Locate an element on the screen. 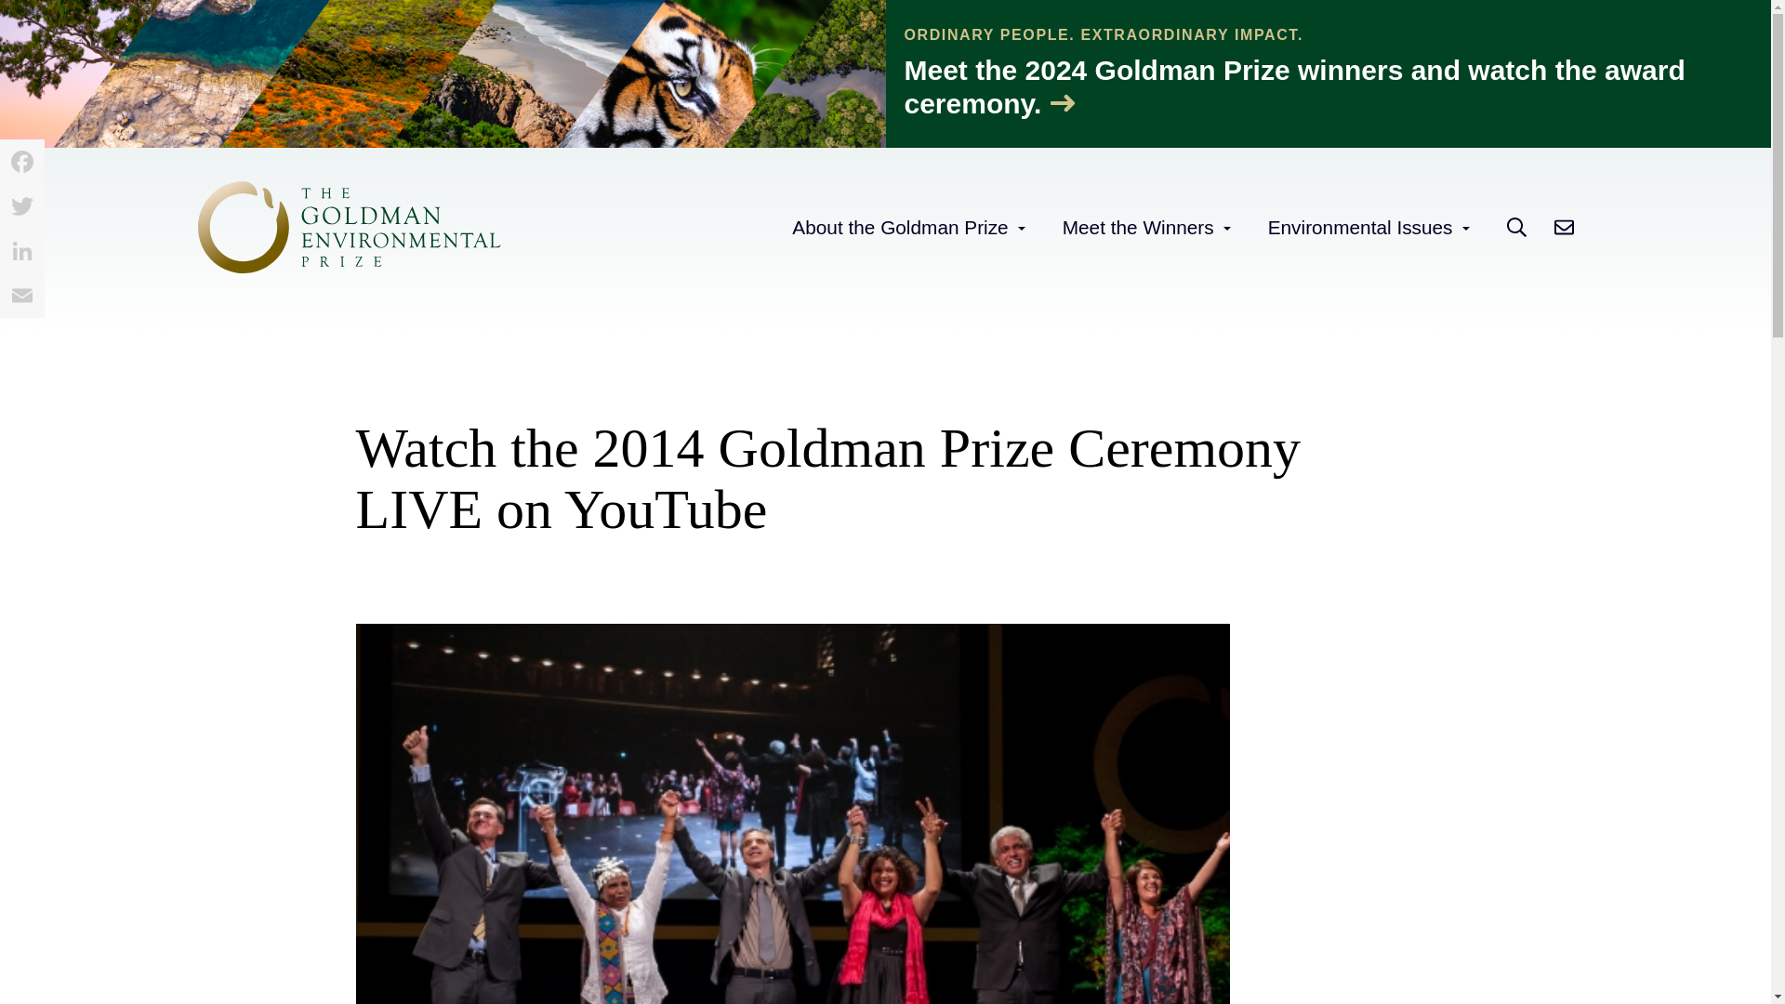 This screenshot has width=1785, height=1004. LinkedIn is located at coordinates (22, 251).